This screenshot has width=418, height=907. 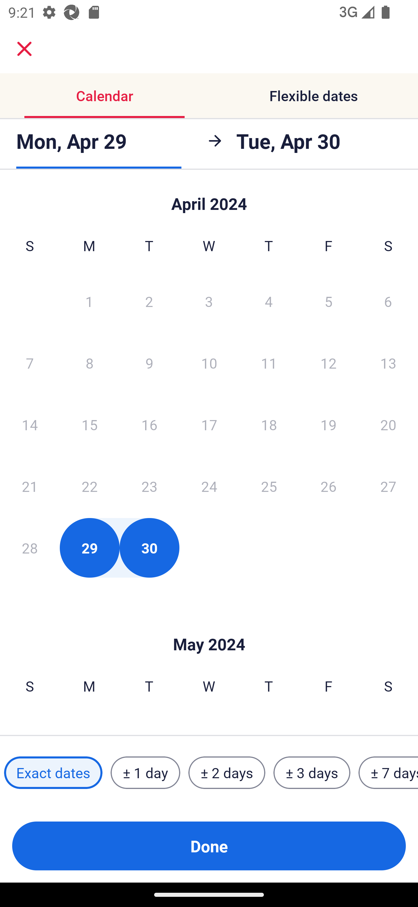 What do you see at coordinates (269, 301) in the screenshot?
I see `4 Thursday, April 4, 2024` at bounding box center [269, 301].